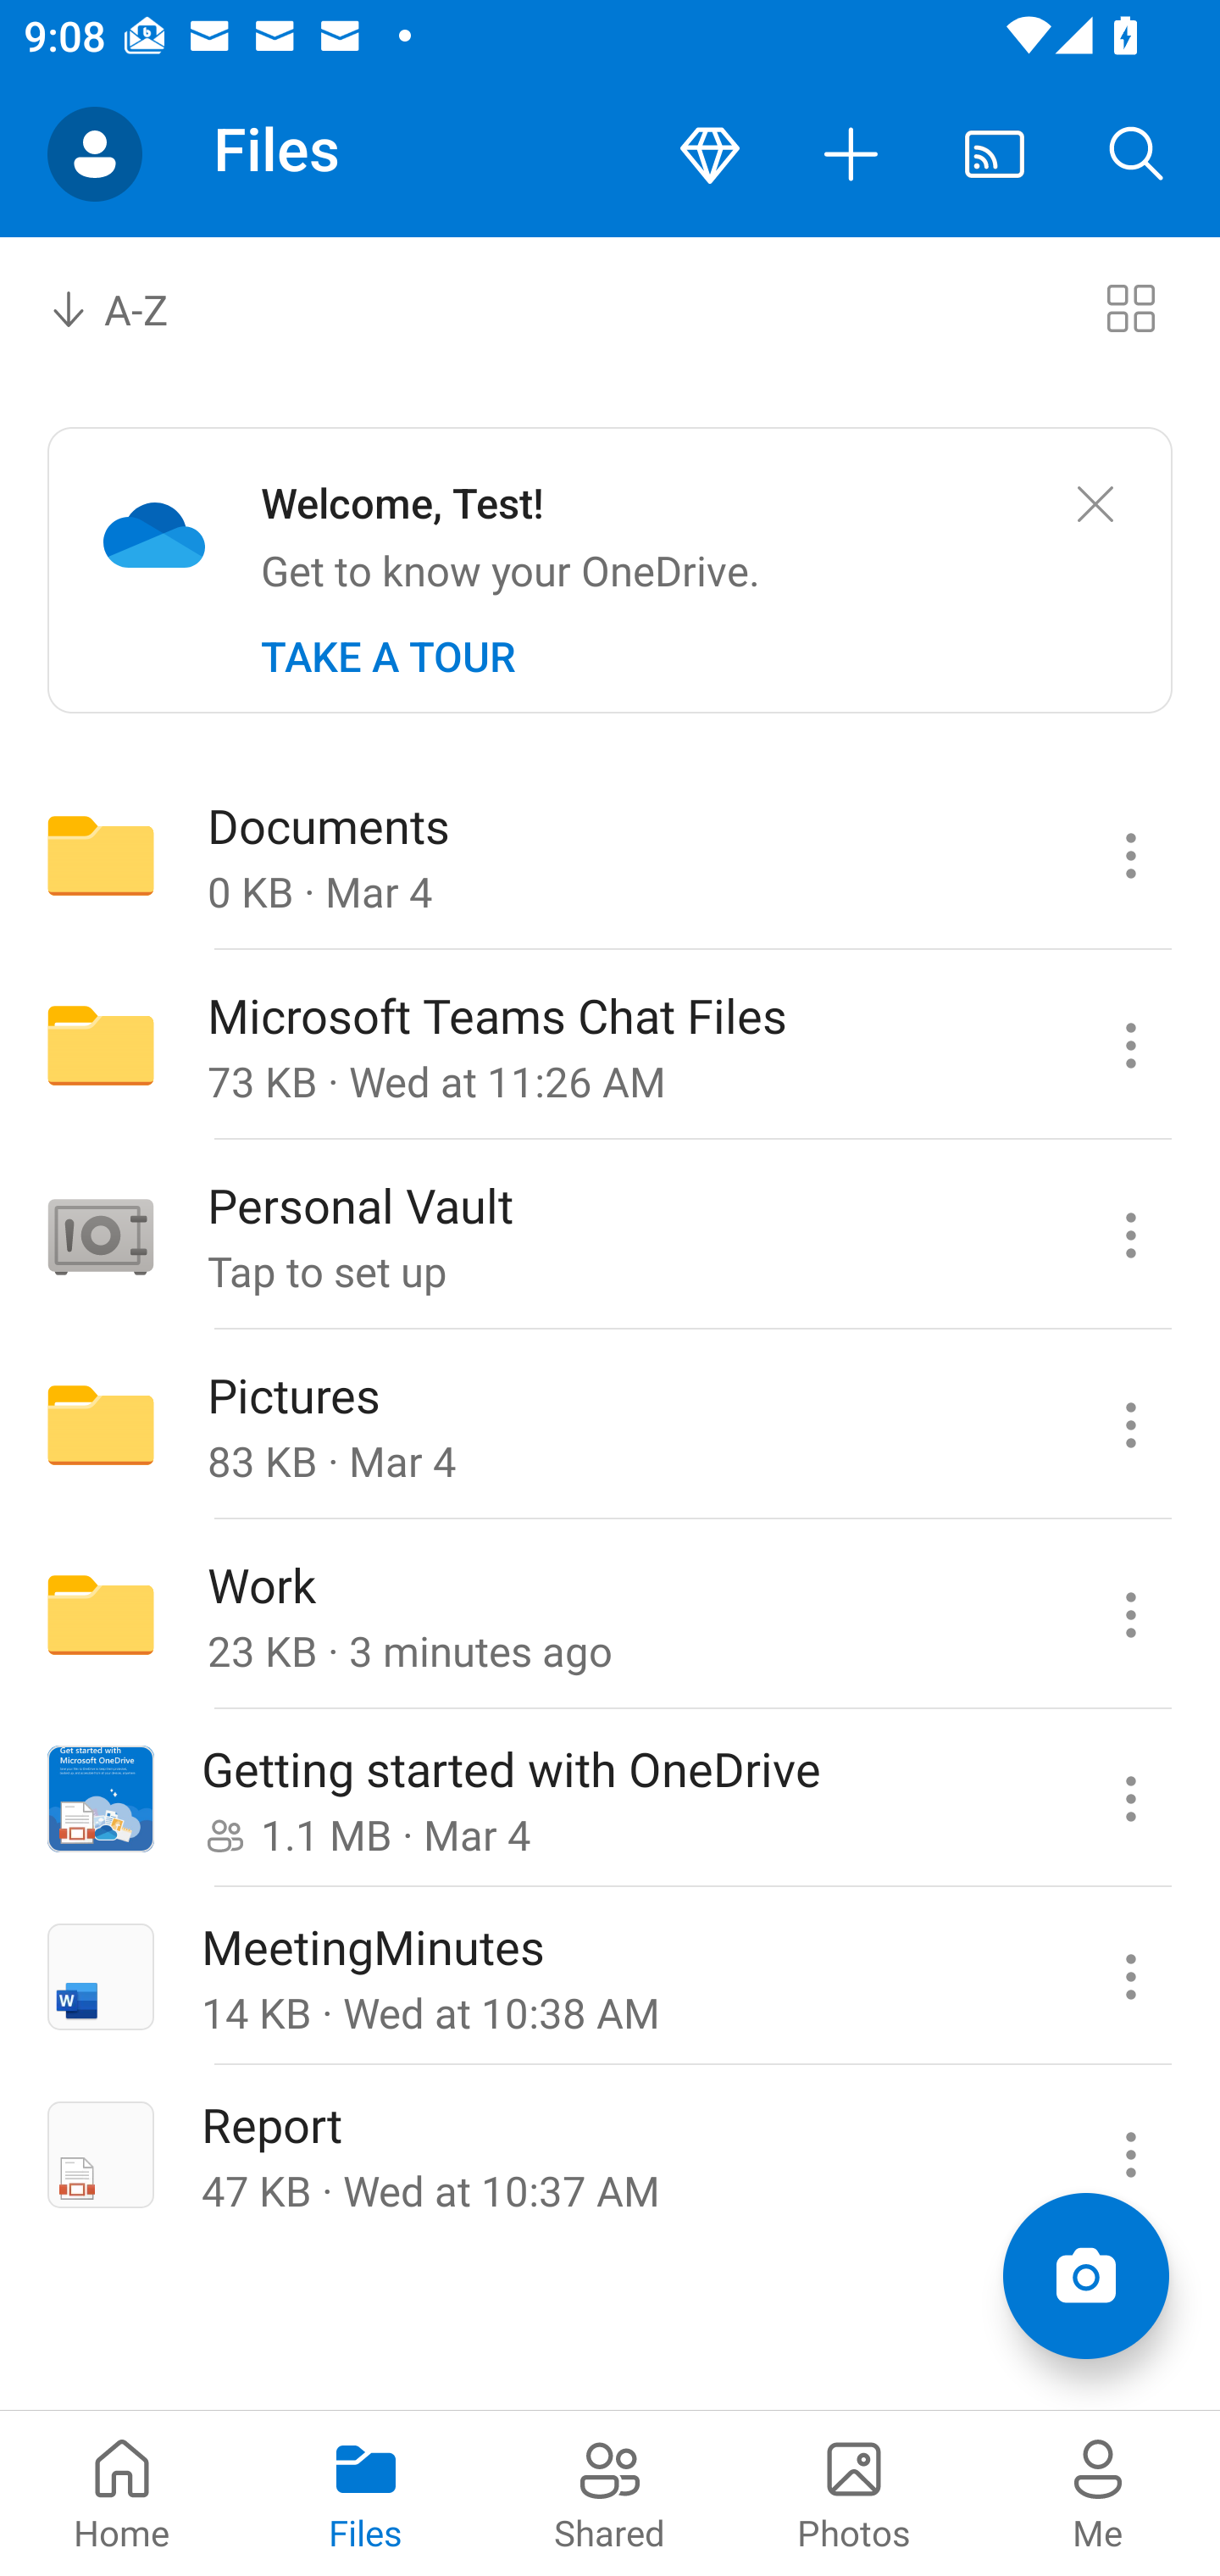 Image resolution: width=1220 pixels, height=2576 pixels. I want to click on Report commands, so click(1130, 2154).